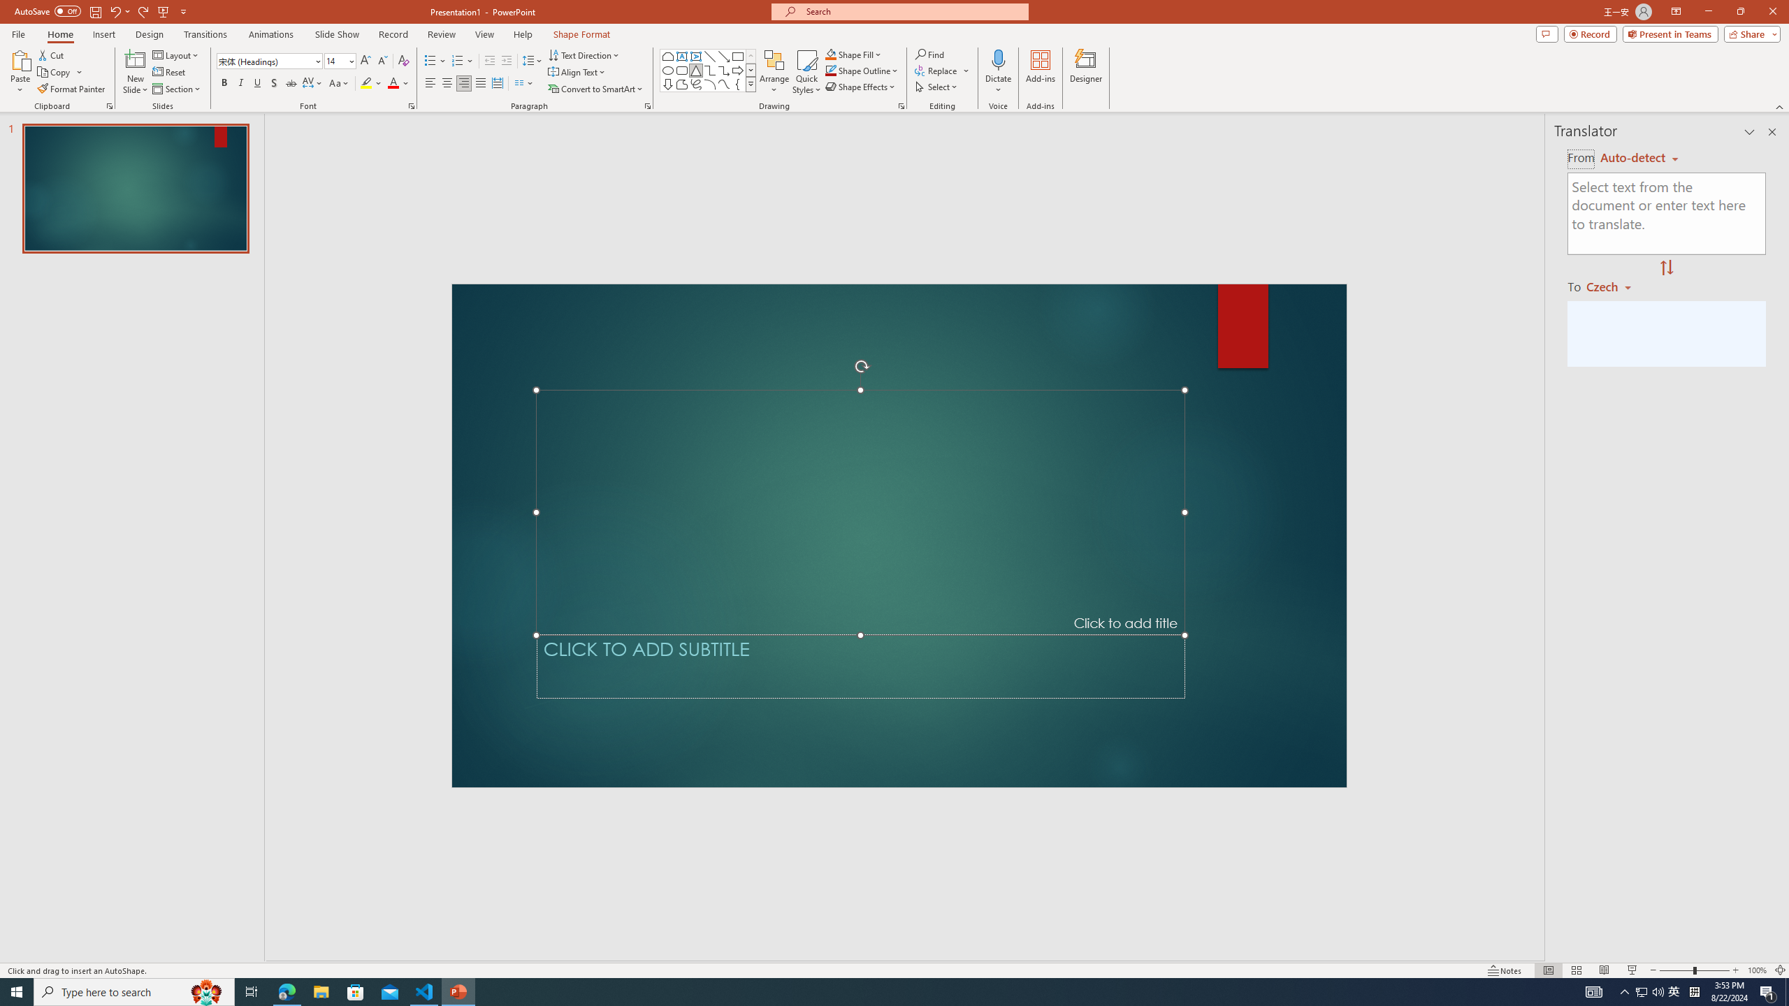 The width and height of the screenshot is (1789, 1006). What do you see at coordinates (1757, 970) in the screenshot?
I see `Zoom 100%` at bounding box center [1757, 970].